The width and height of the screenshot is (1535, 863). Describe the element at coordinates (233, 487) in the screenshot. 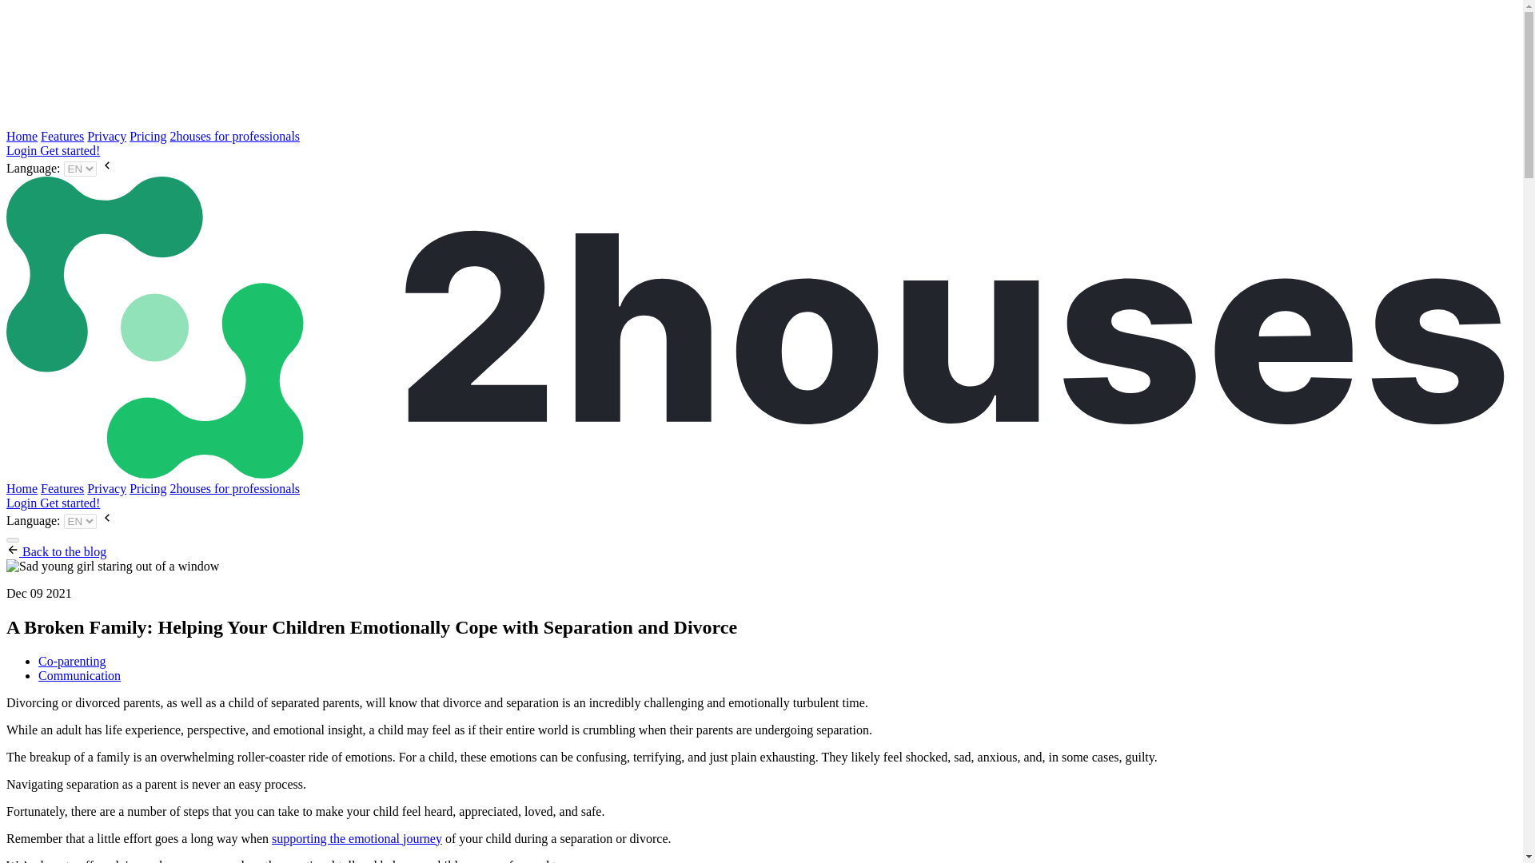

I see `2houses for professionals` at that location.